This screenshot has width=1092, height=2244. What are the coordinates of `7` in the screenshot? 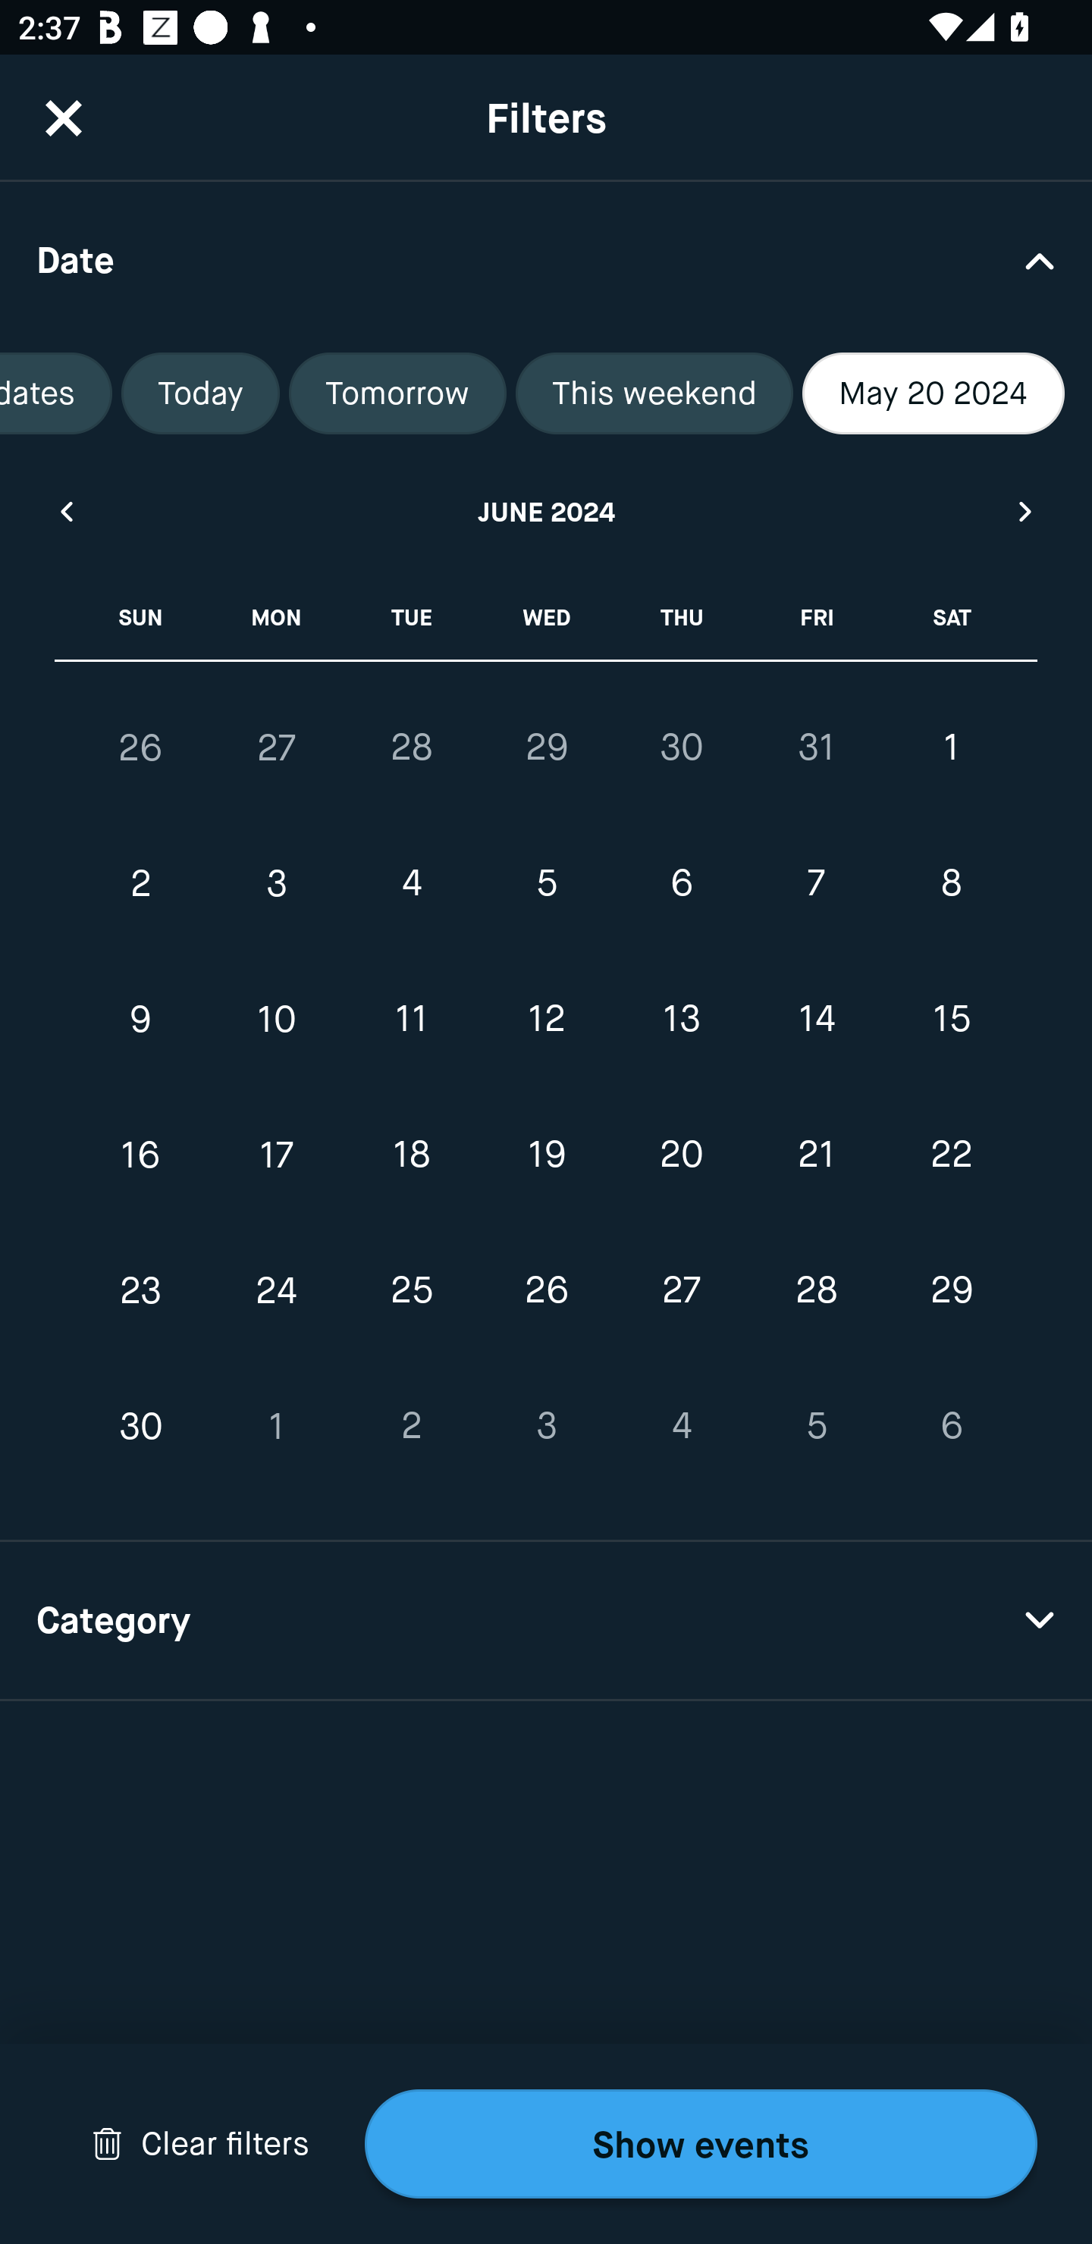 It's located at (816, 884).